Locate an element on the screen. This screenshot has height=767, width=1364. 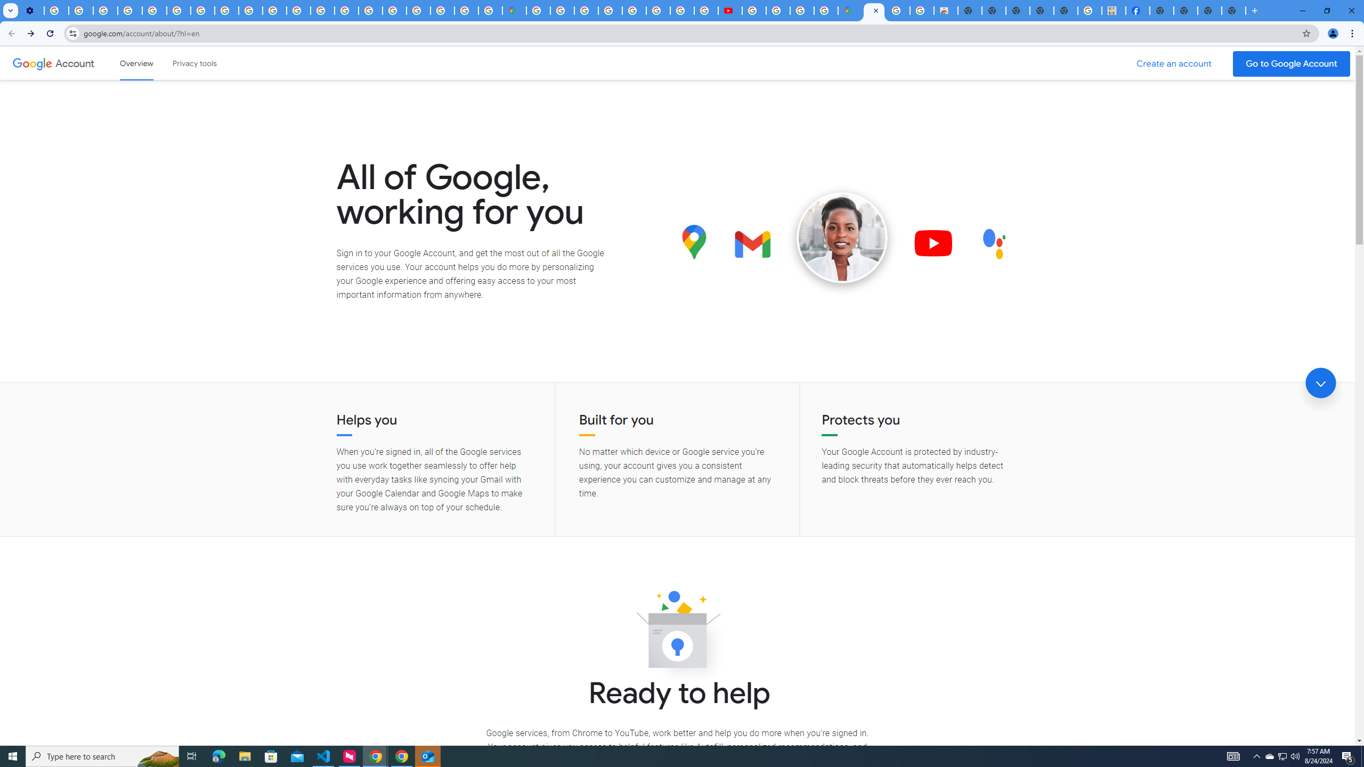
Go to your Google Account is located at coordinates (1292, 64).